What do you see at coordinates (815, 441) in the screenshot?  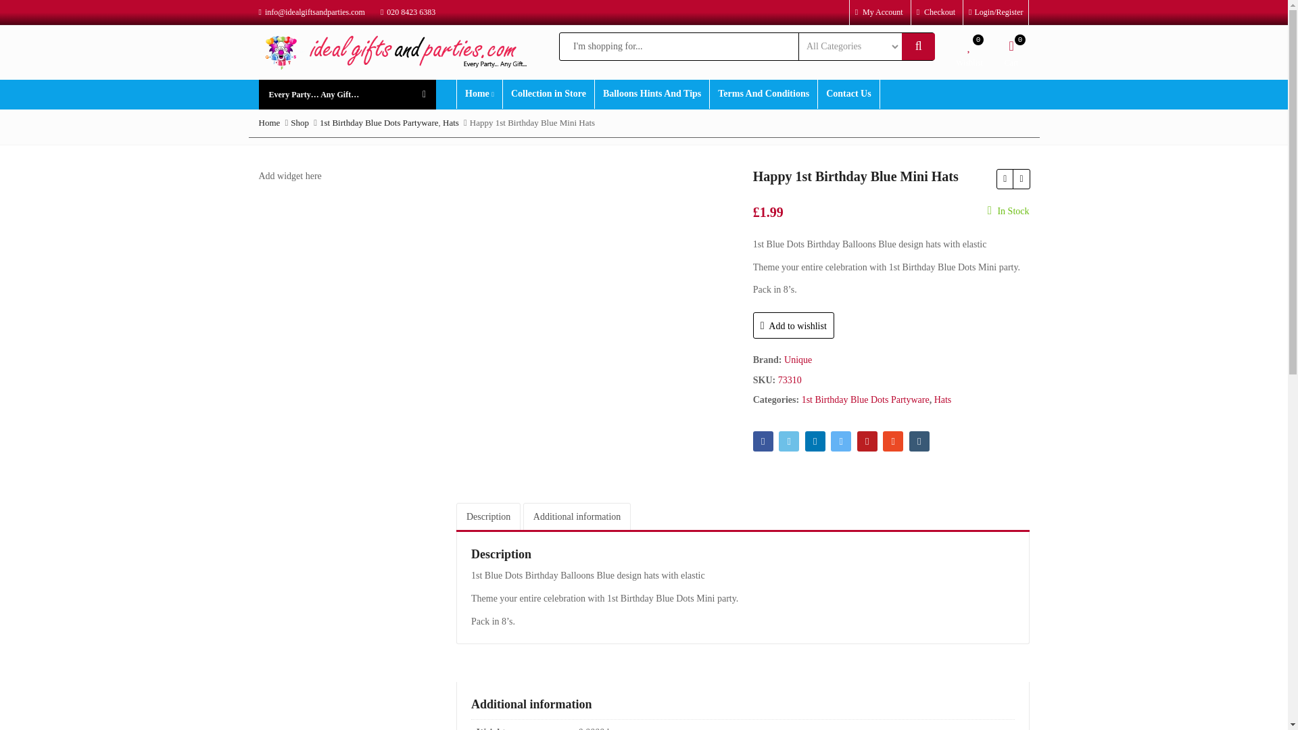 I see `Share on LinkedIn` at bounding box center [815, 441].